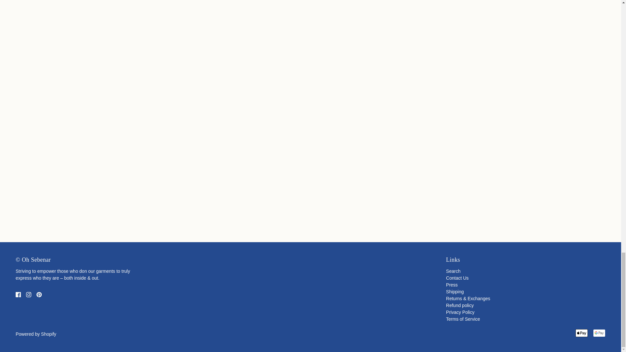 The height and width of the screenshot is (352, 626). I want to click on Shipping, so click(455, 291).